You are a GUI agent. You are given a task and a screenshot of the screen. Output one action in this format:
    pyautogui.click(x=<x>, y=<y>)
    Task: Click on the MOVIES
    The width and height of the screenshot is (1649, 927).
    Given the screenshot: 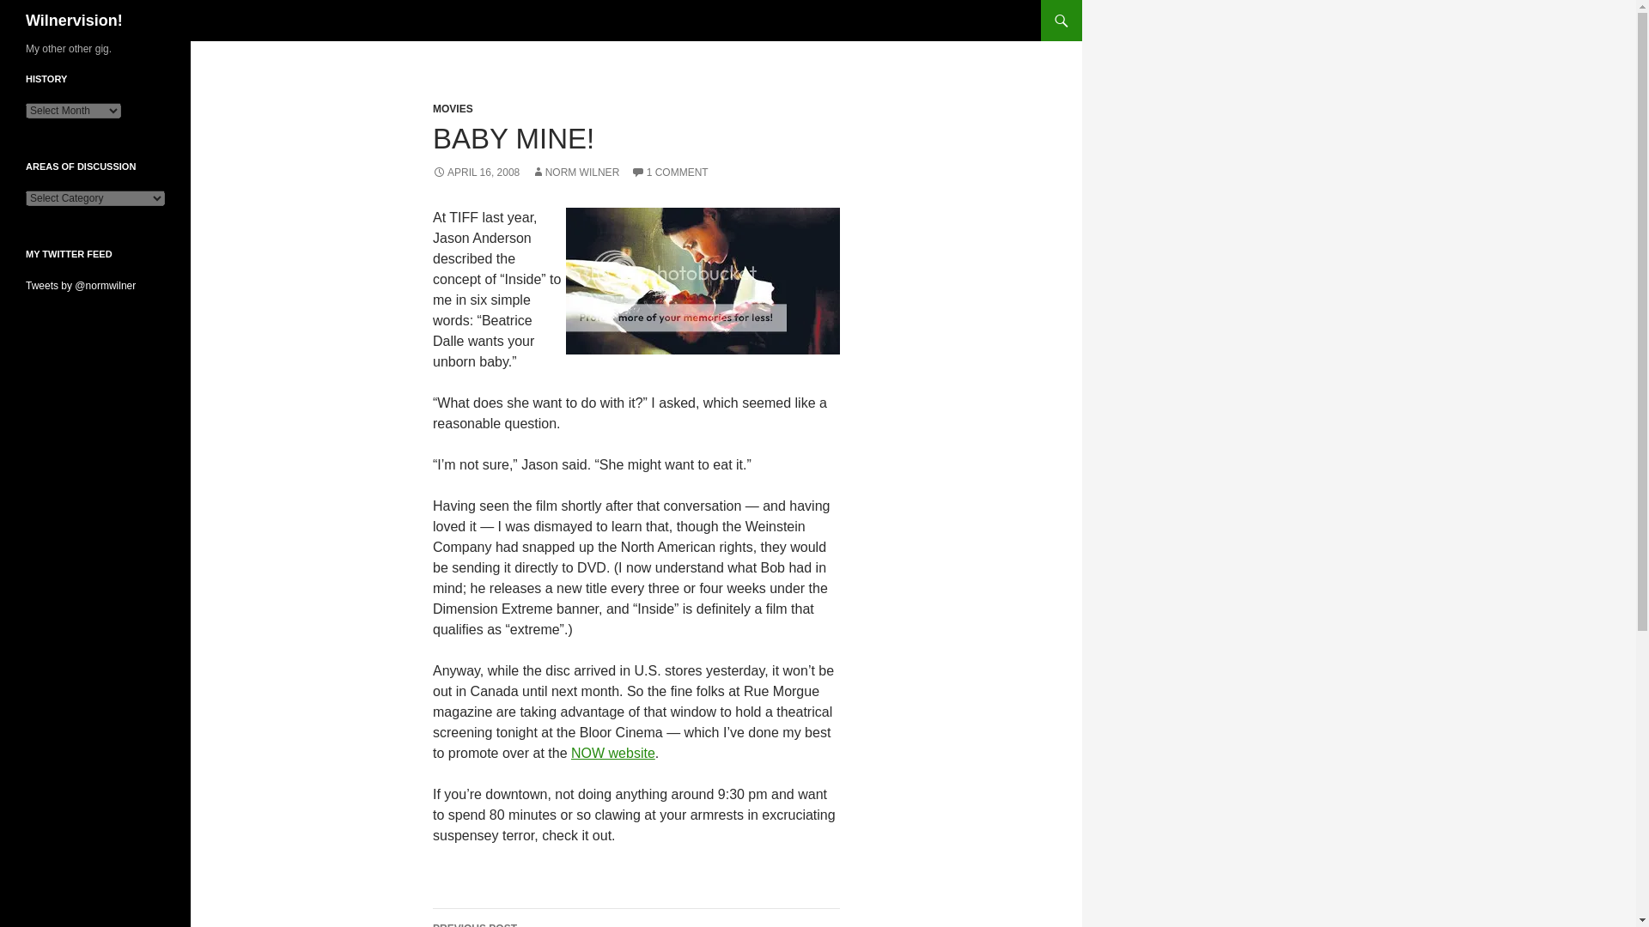 What is the action you would take?
    pyautogui.click(x=636, y=918)
    